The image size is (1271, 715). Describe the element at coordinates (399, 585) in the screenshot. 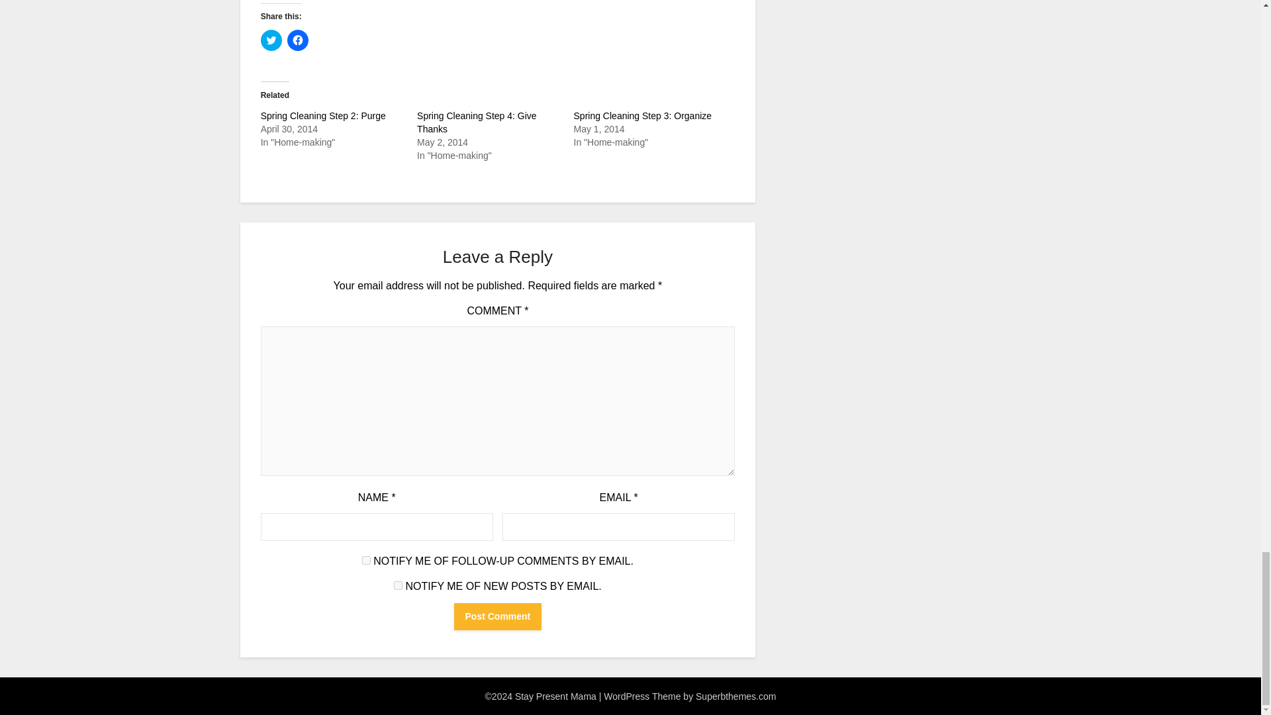

I see `subscribe` at that location.